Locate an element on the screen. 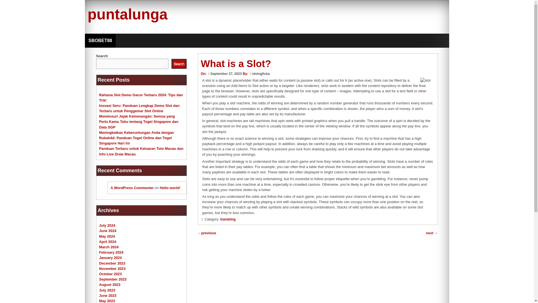 This screenshot has height=303, width=538. April 2024 is located at coordinates (108, 242).